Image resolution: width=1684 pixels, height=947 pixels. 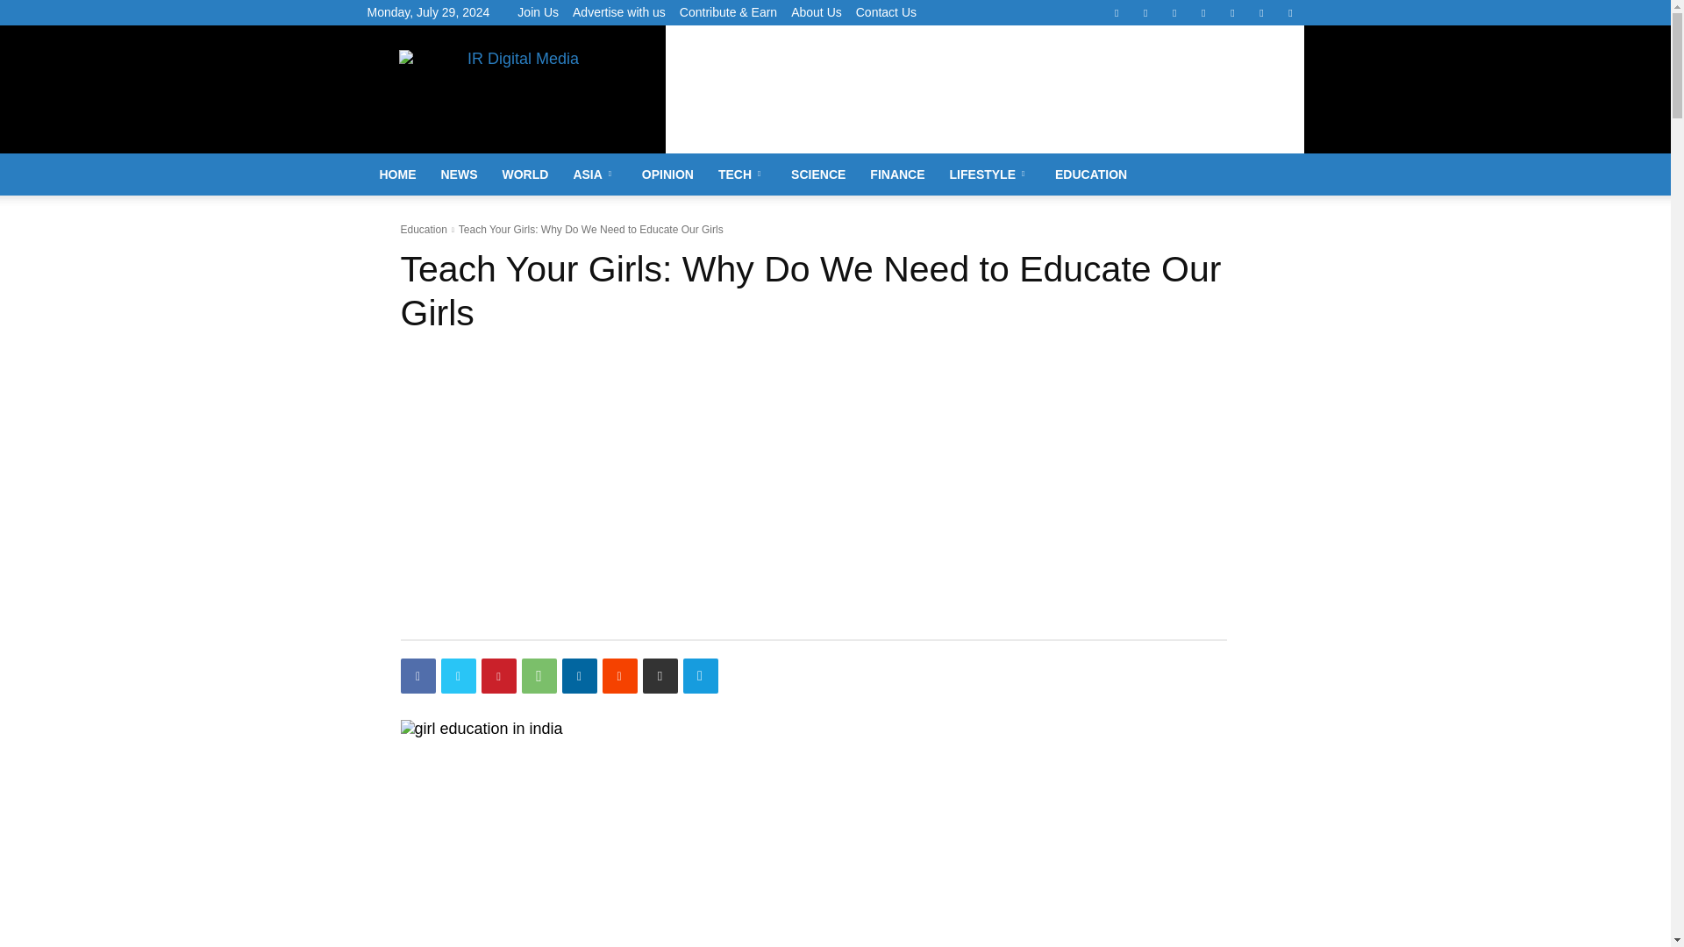 What do you see at coordinates (538, 12) in the screenshot?
I see `Join Us` at bounding box center [538, 12].